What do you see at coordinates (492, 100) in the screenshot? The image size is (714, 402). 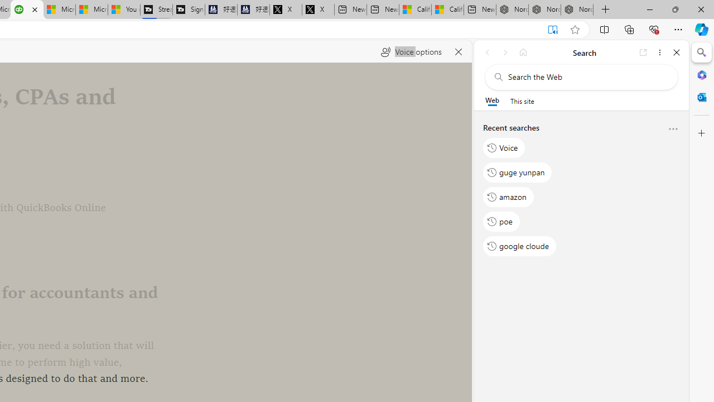 I see `Web scope` at bounding box center [492, 100].